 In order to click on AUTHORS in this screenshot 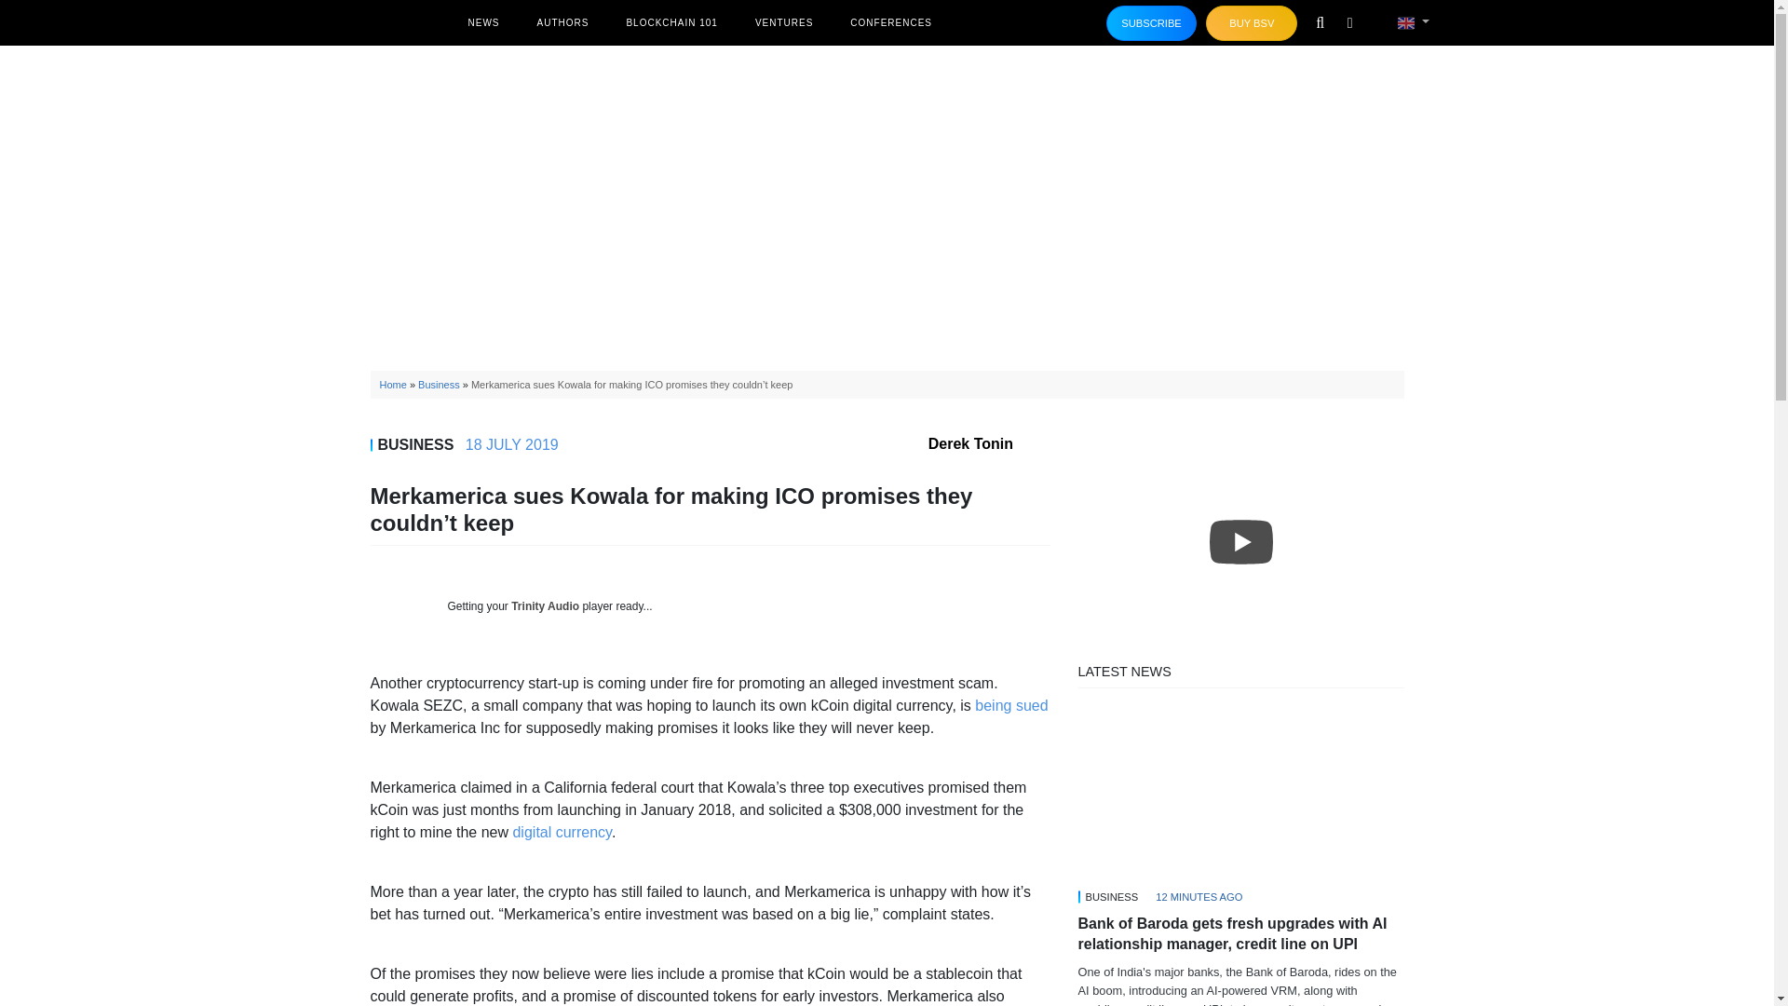, I will do `click(562, 22)`.